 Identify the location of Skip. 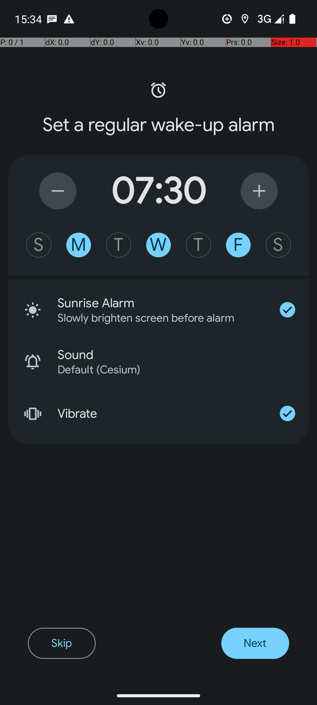
(62, 643).